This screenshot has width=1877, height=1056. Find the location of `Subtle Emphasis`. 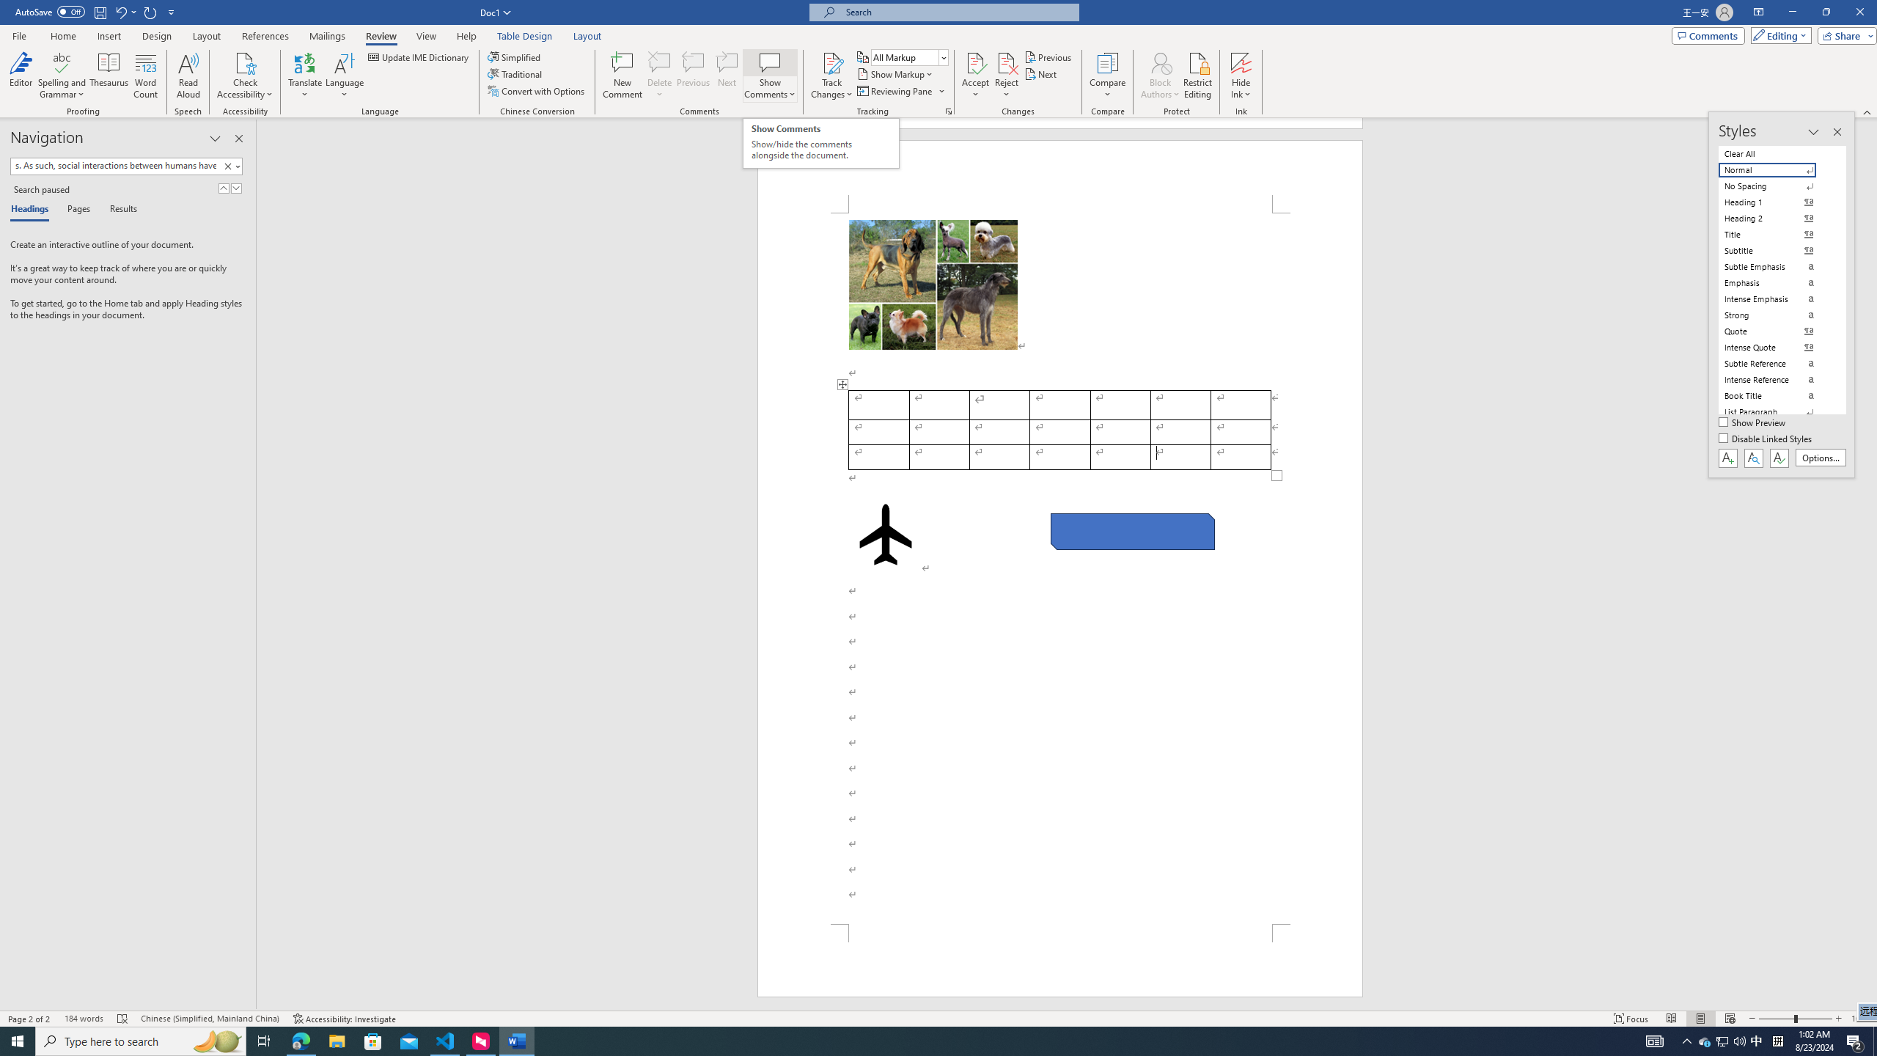

Subtle Emphasis is located at coordinates (1776, 266).